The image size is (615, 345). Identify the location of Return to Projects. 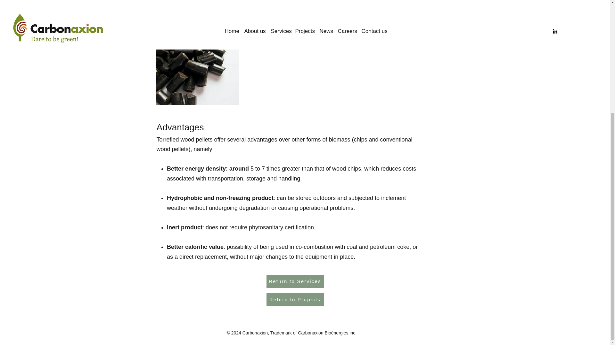
(295, 300).